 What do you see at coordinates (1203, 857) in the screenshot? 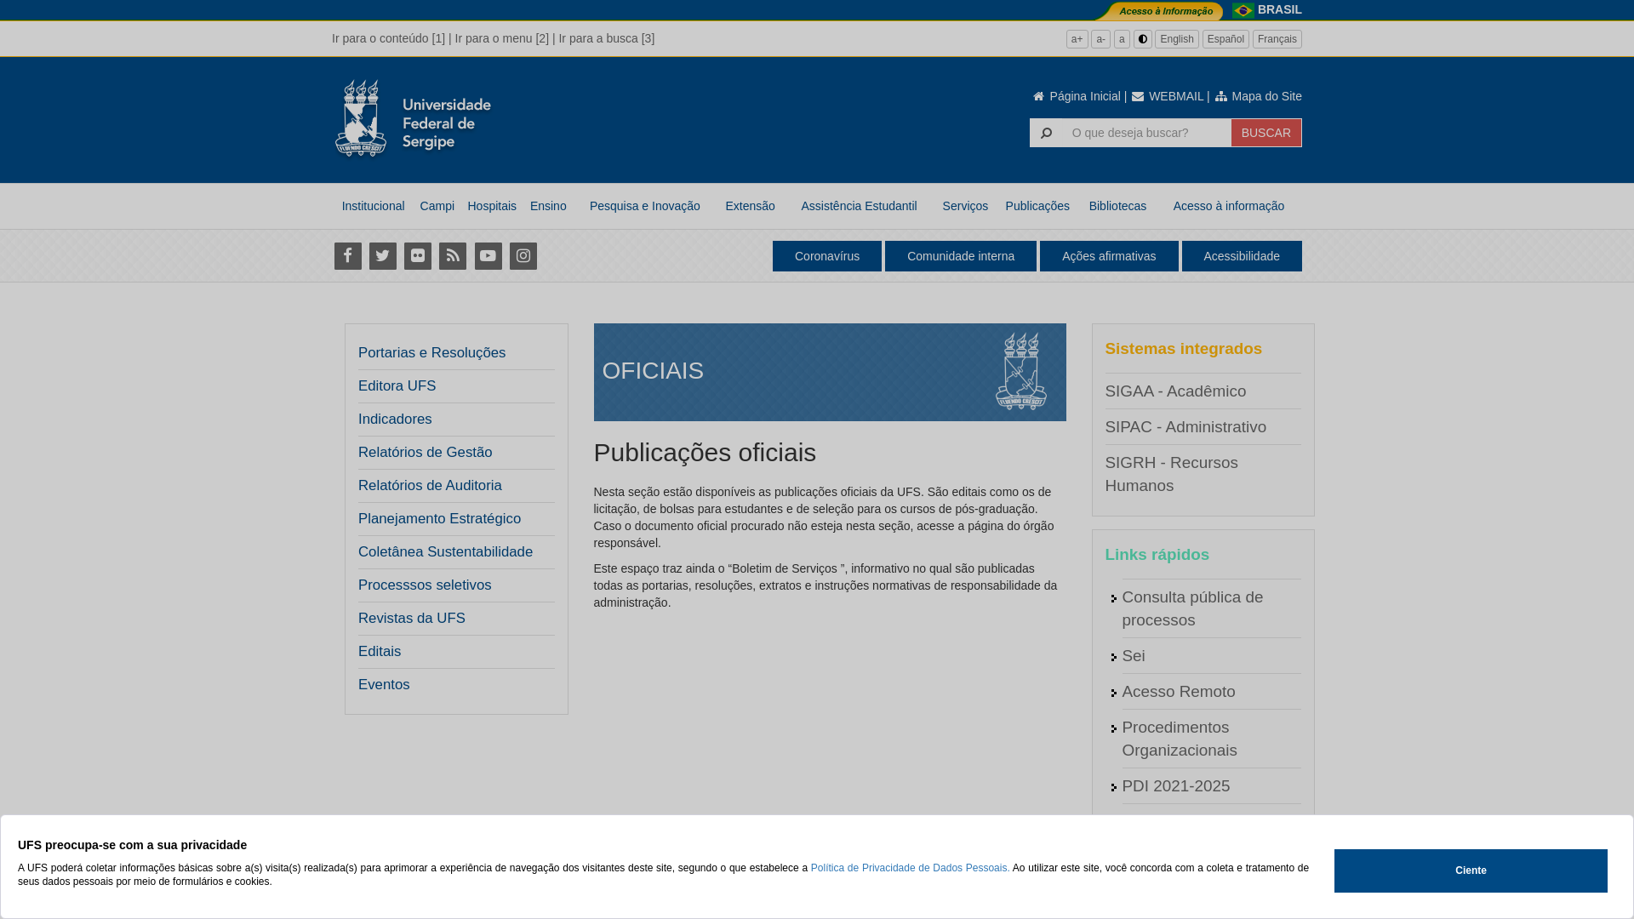
I see `Agenda do Vice-Reitor` at bounding box center [1203, 857].